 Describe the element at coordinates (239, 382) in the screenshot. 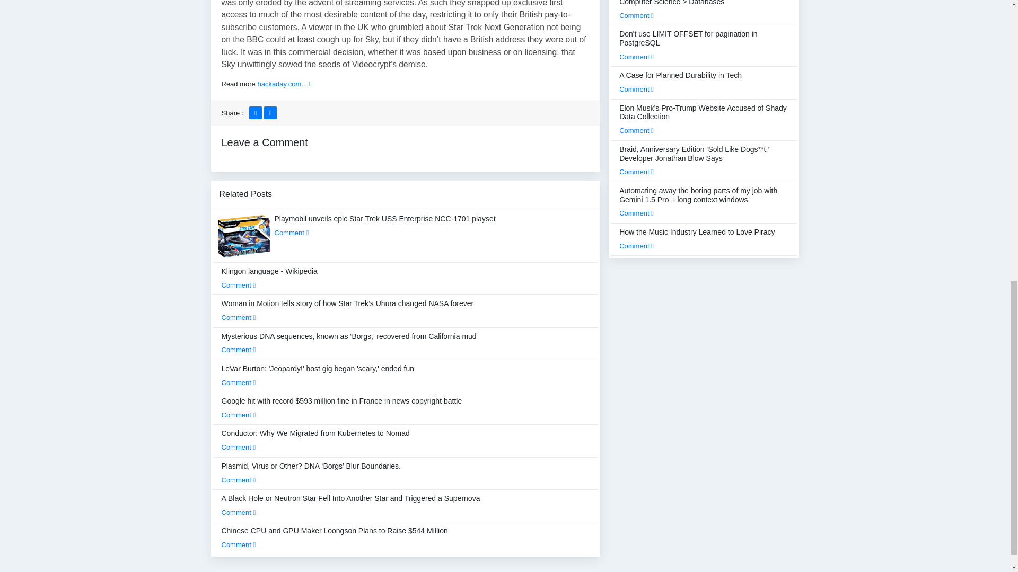

I see `Comment` at that location.